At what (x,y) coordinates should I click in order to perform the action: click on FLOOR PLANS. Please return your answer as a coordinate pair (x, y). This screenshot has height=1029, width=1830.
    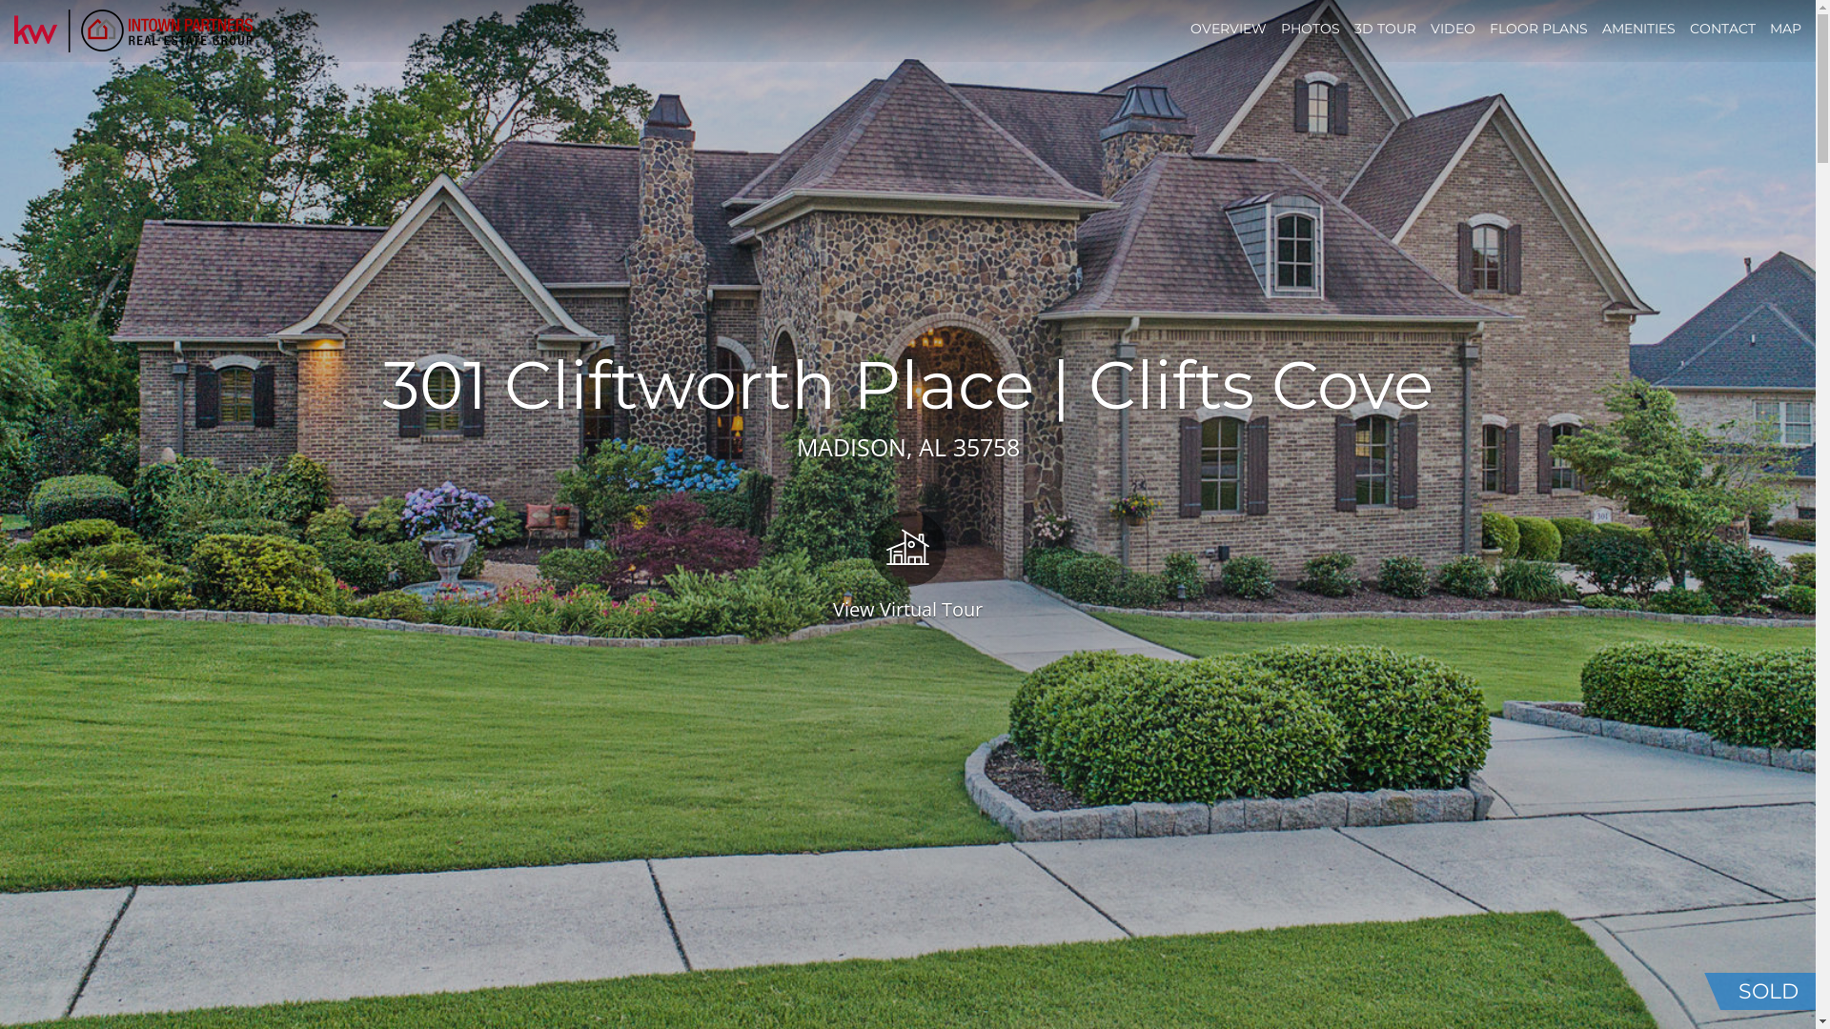
    Looking at the image, I should click on (1538, 29).